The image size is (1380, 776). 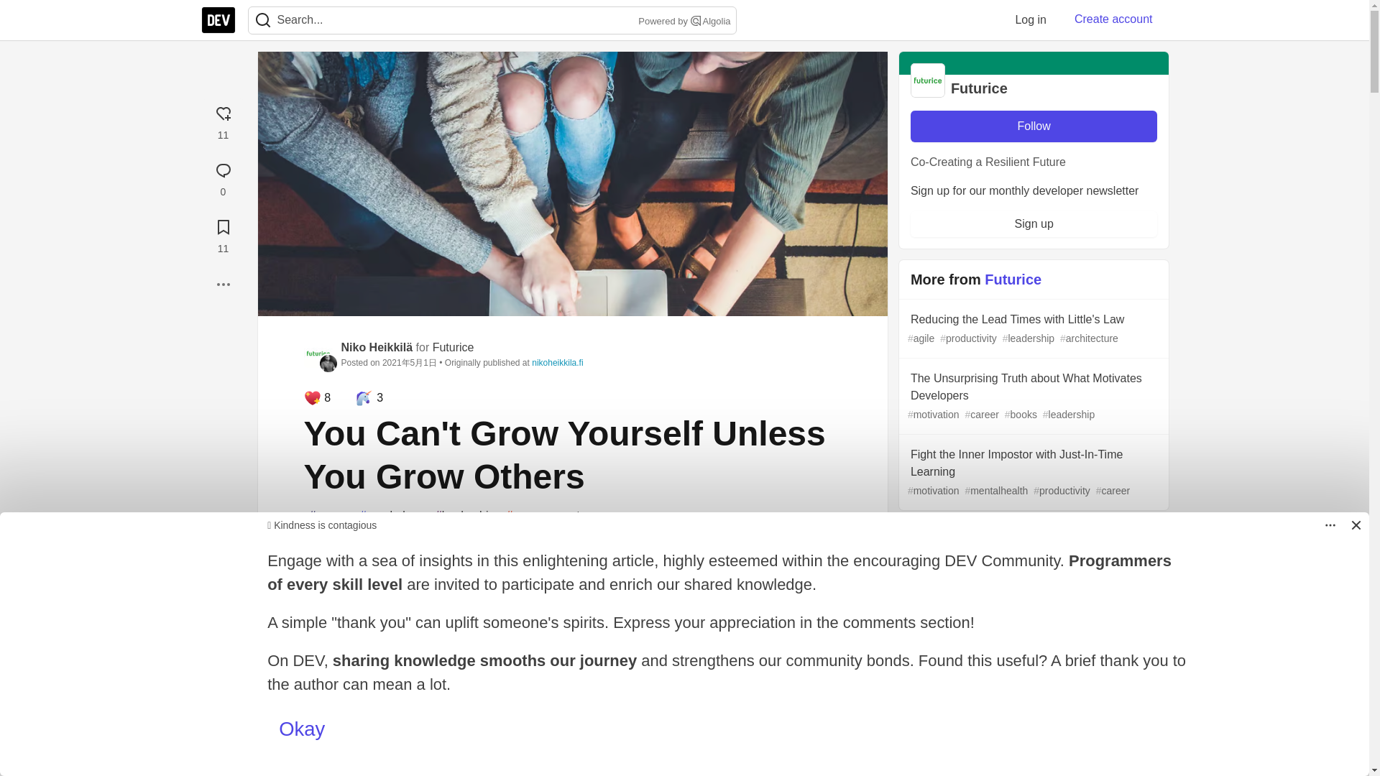 What do you see at coordinates (1330, 525) in the screenshot?
I see `Dropdown menu` at bounding box center [1330, 525].